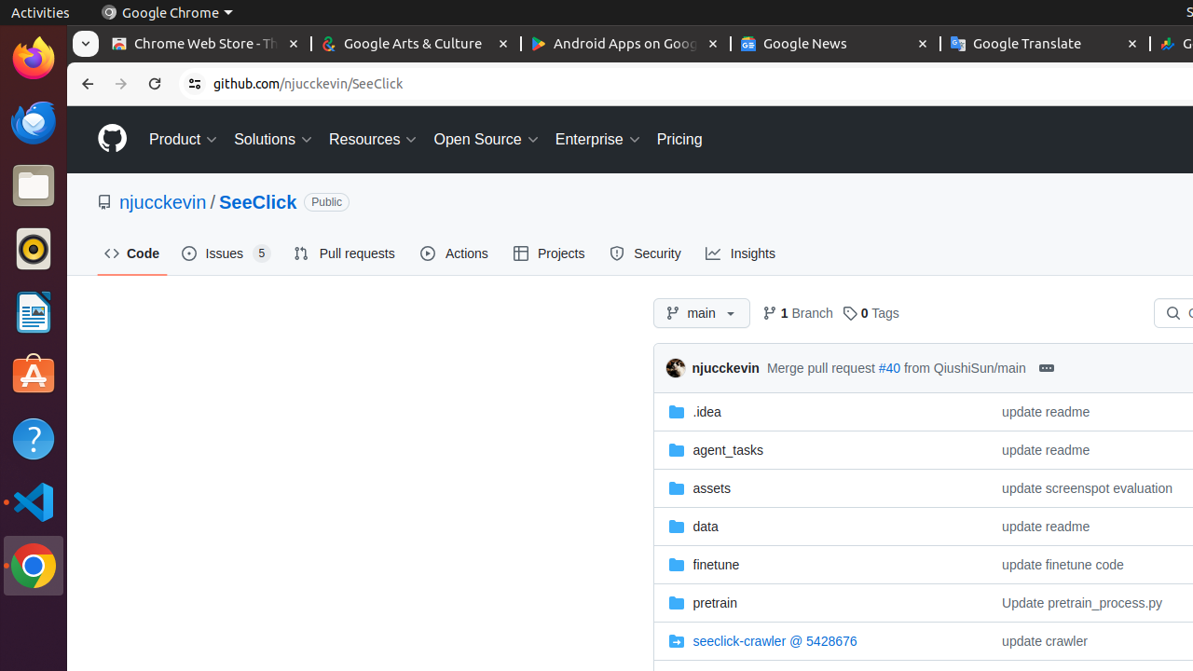  Describe the element at coordinates (679, 140) in the screenshot. I see `Pricing` at that location.